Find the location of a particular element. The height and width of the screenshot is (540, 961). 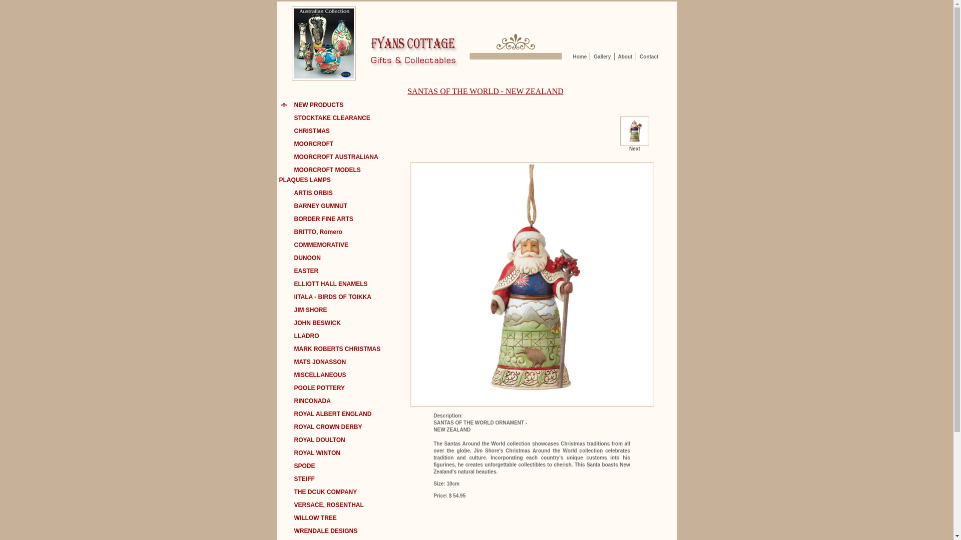

VERSACE, ROSENTHAL is located at coordinates (321, 505).